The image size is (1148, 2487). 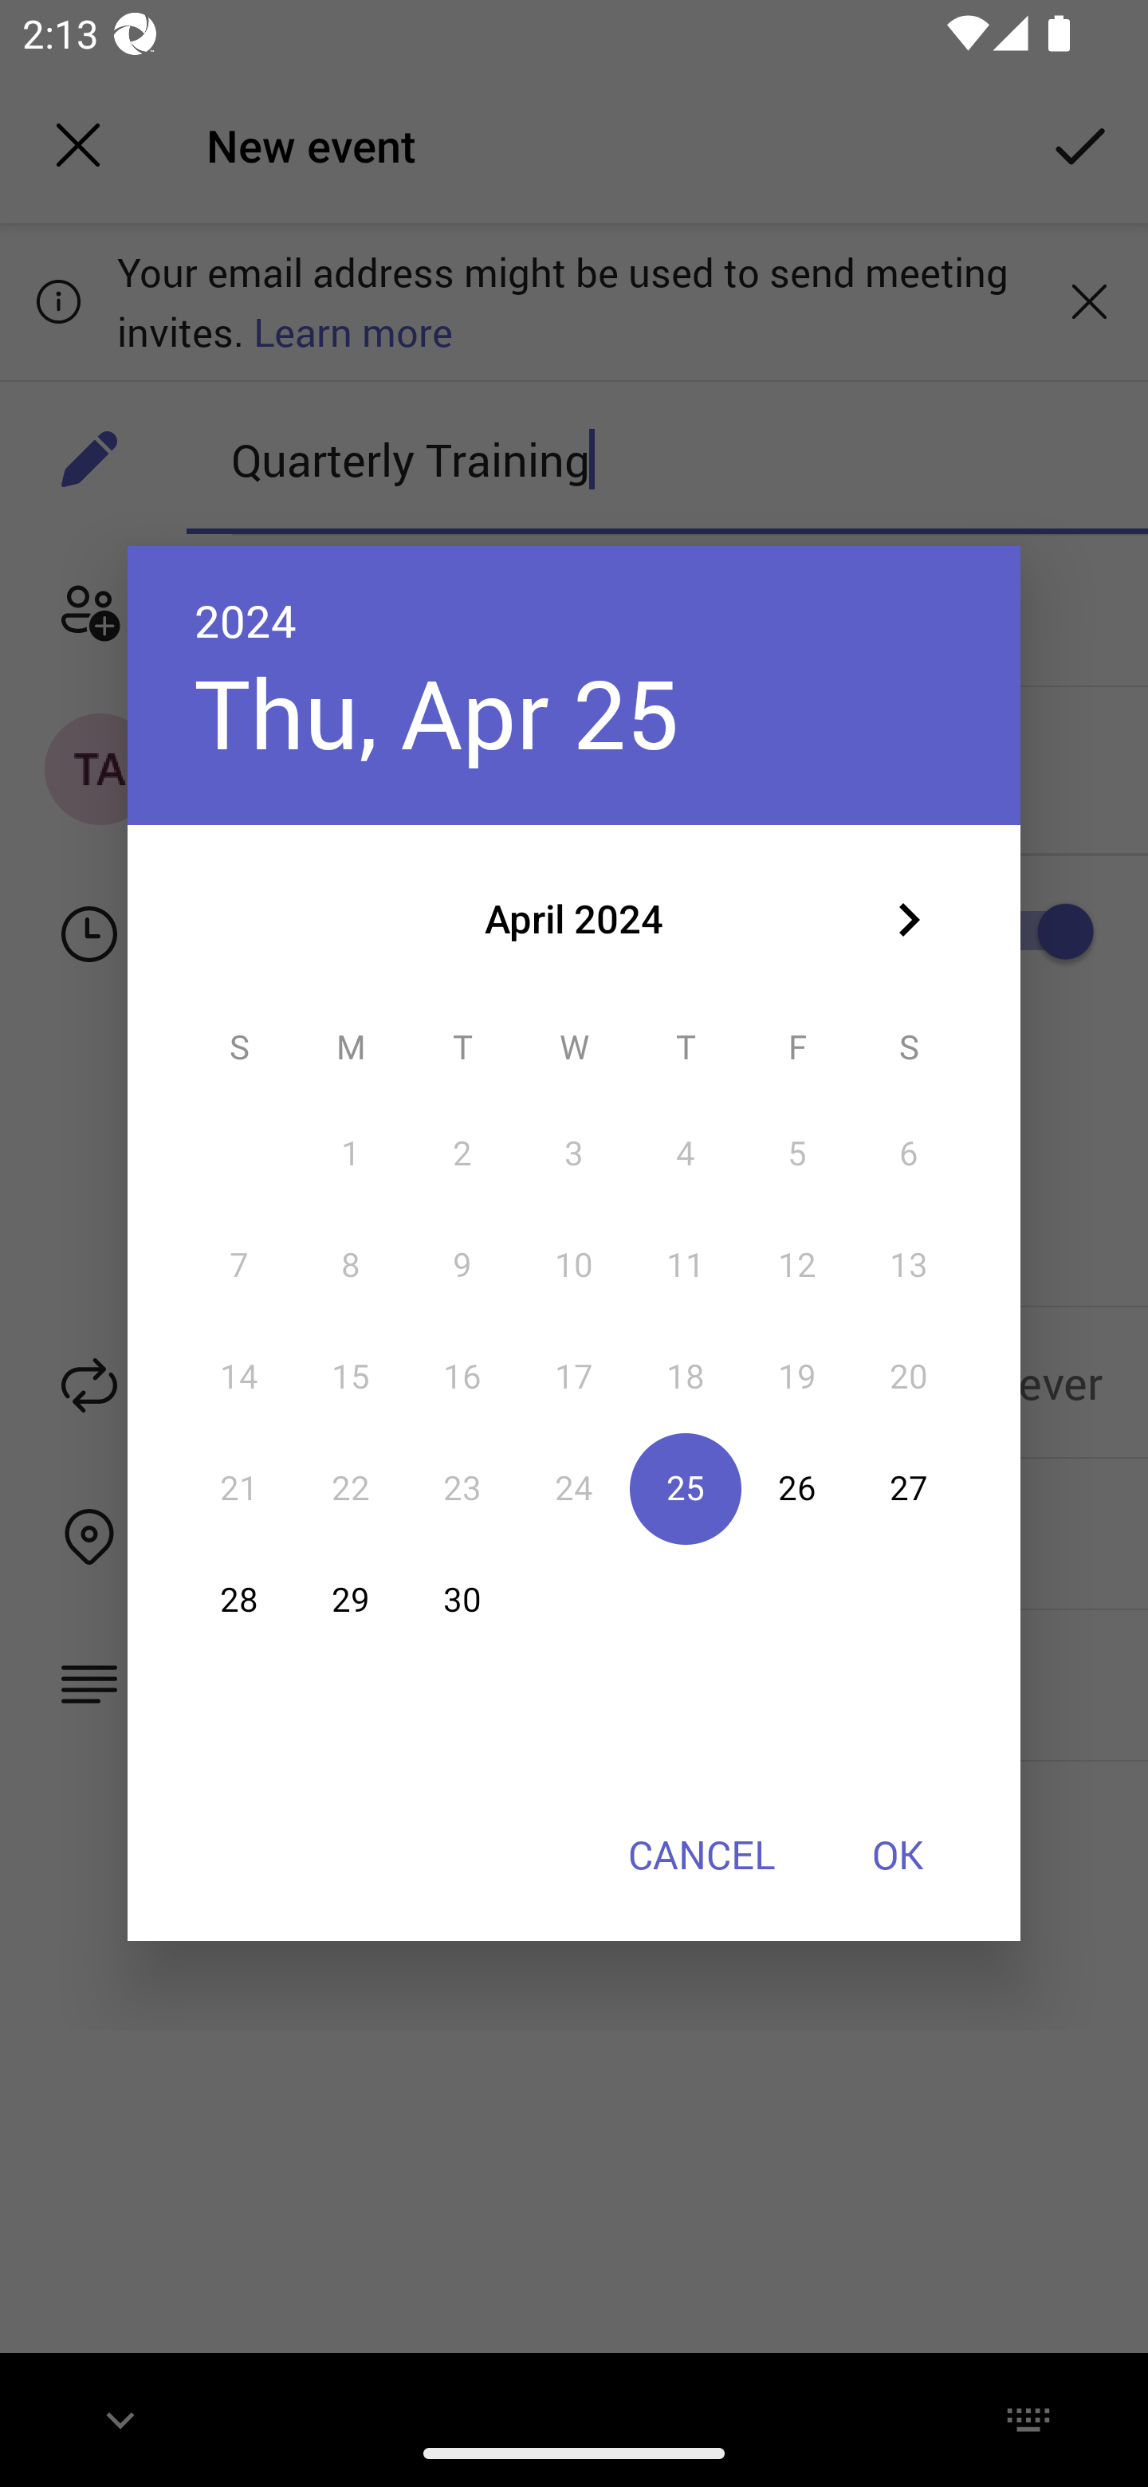 I want to click on 22 22 April 2024, so click(x=351, y=1488).